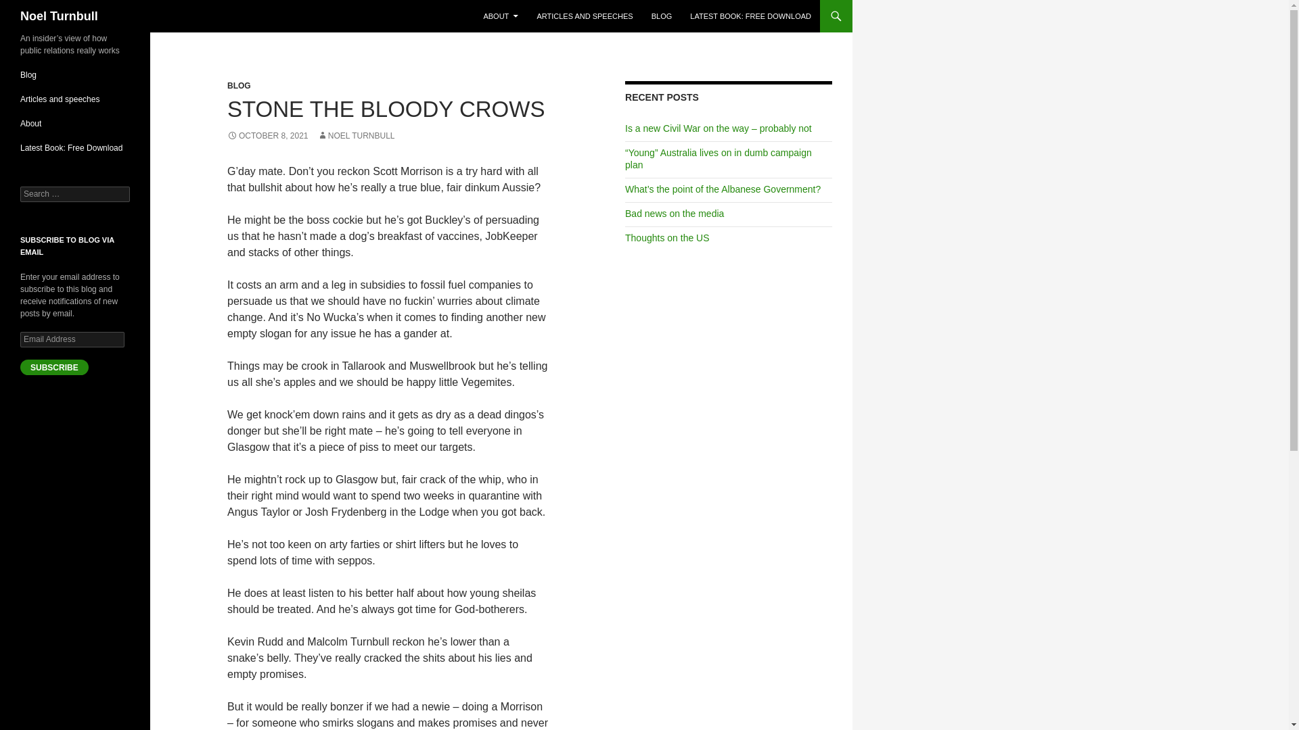 This screenshot has width=1299, height=730. What do you see at coordinates (28, 74) in the screenshot?
I see `Blog` at bounding box center [28, 74].